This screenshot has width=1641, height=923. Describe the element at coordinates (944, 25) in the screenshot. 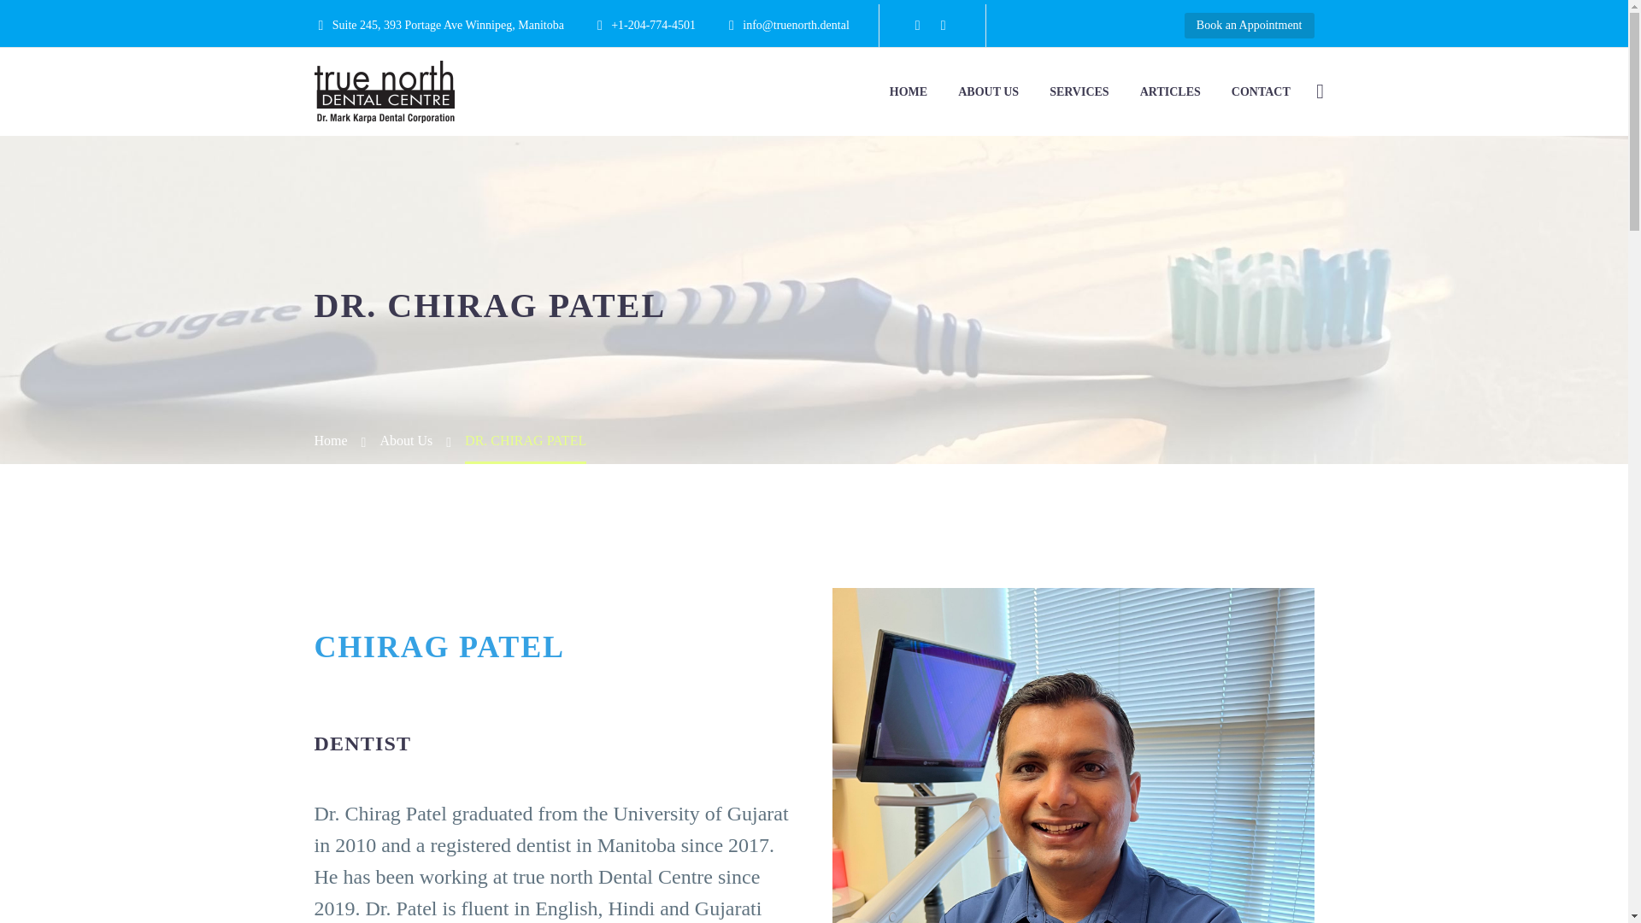

I see `Instagram` at that location.